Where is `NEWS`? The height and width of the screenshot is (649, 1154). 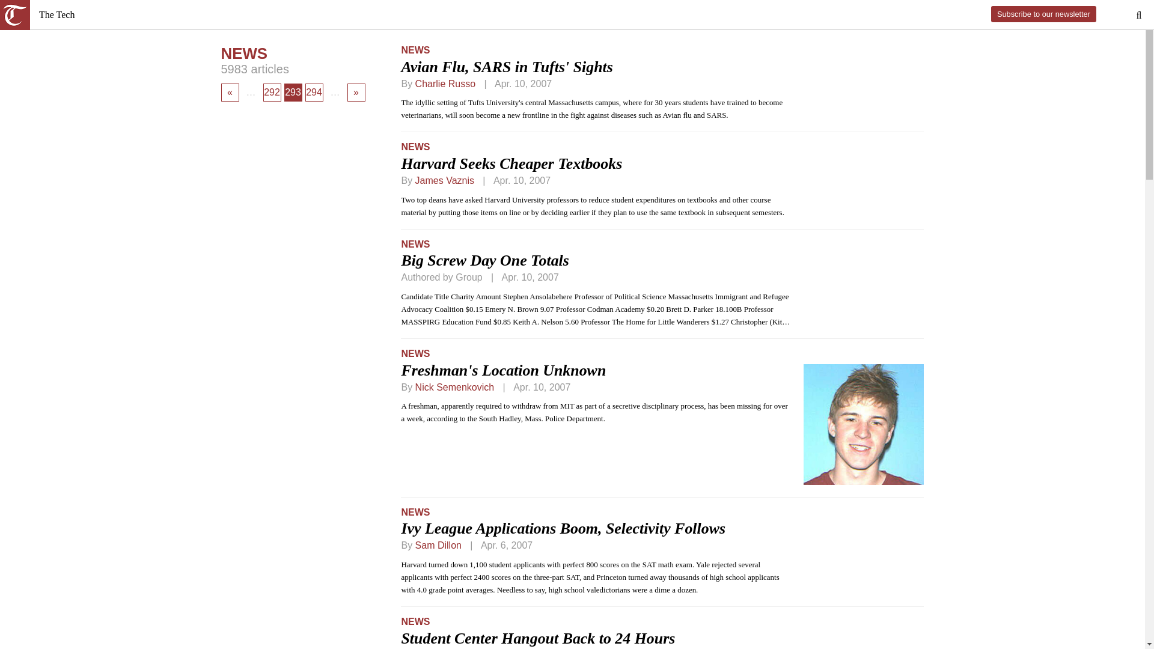
NEWS is located at coordinates (415, 147).